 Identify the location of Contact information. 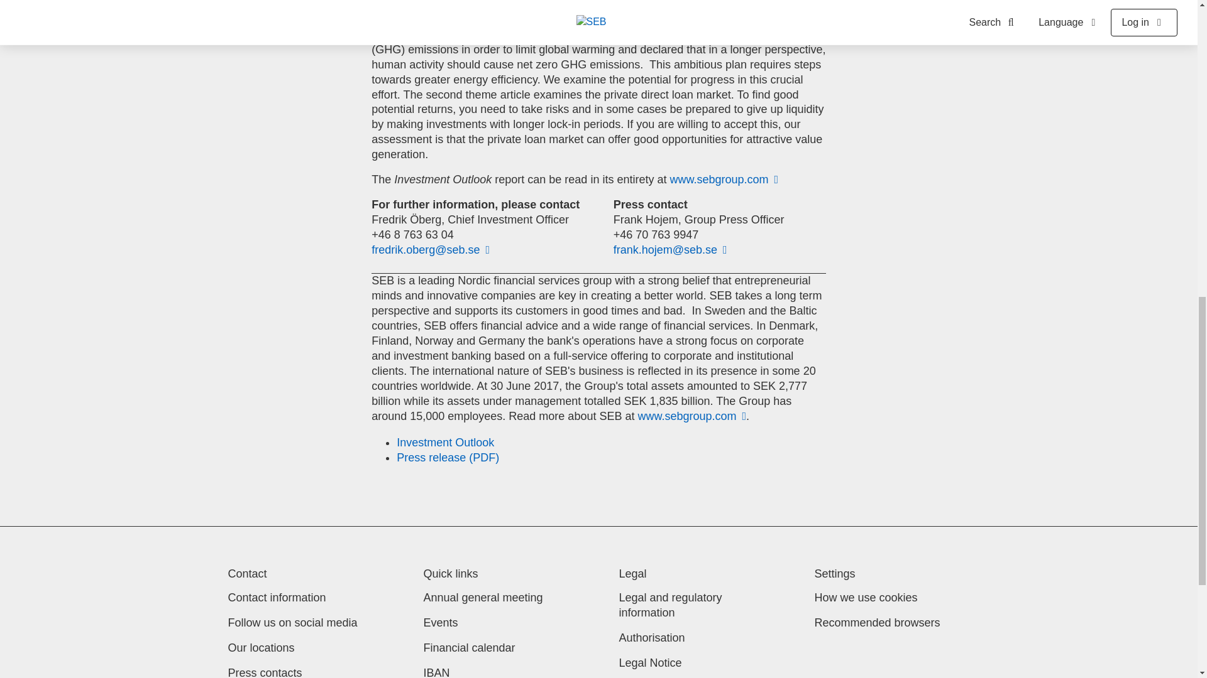
(277, 598).